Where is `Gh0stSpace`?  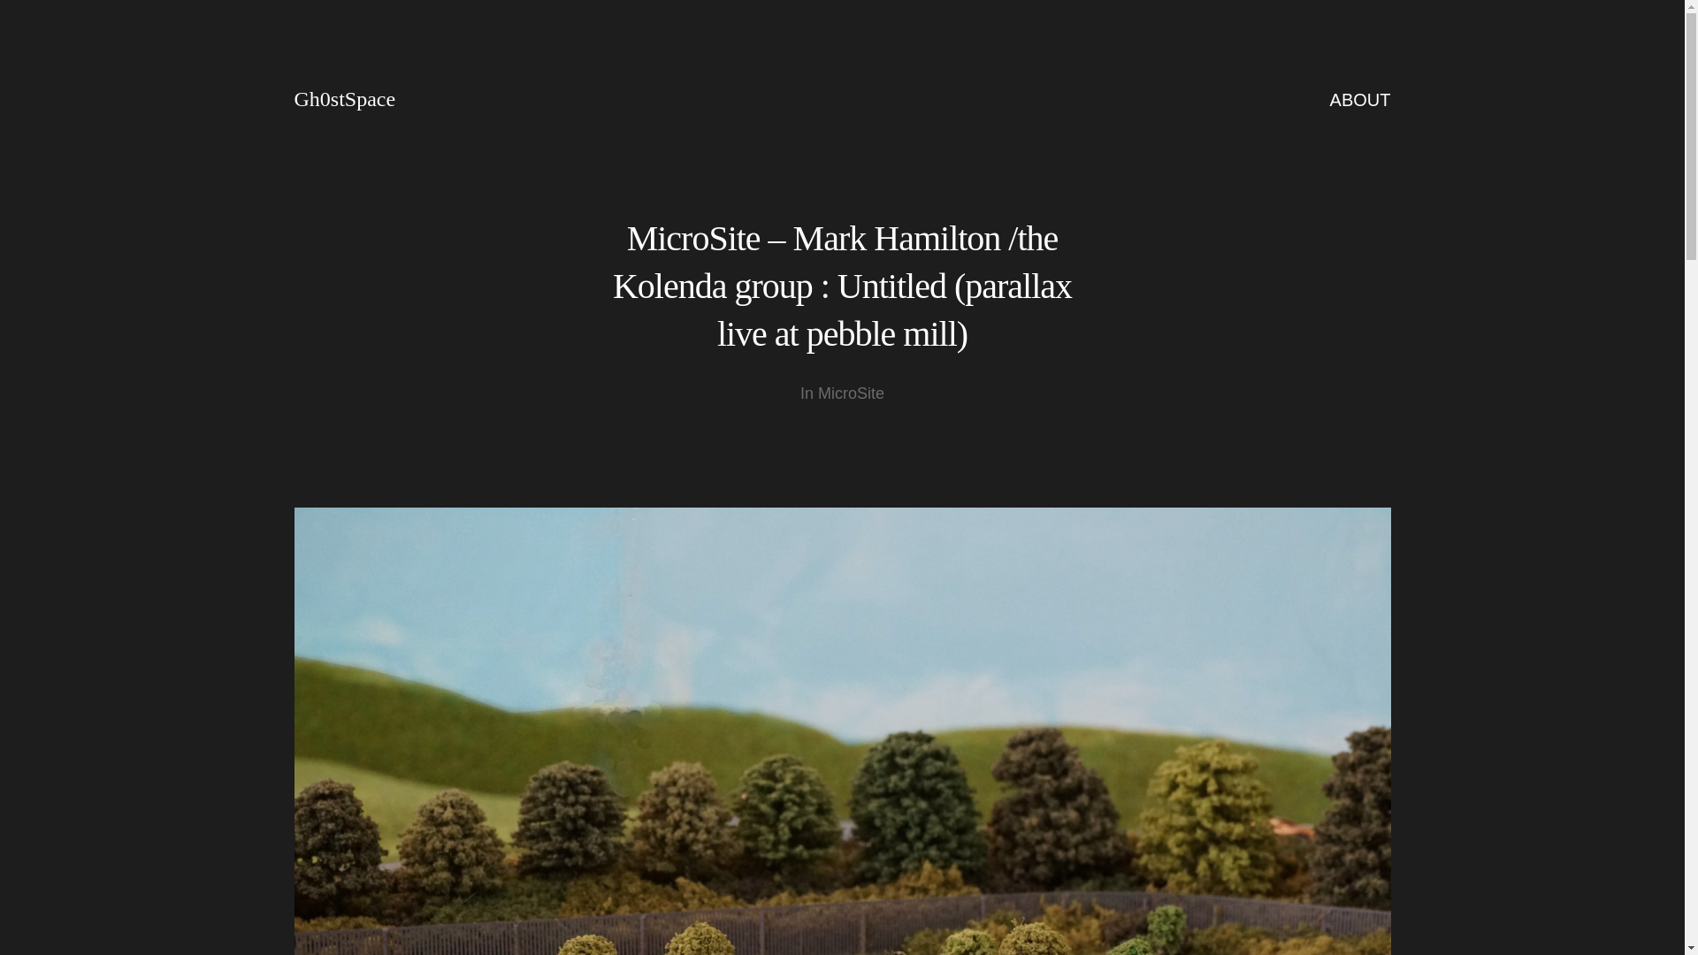 Gh0stSpace is located at coordinates (345, 99).